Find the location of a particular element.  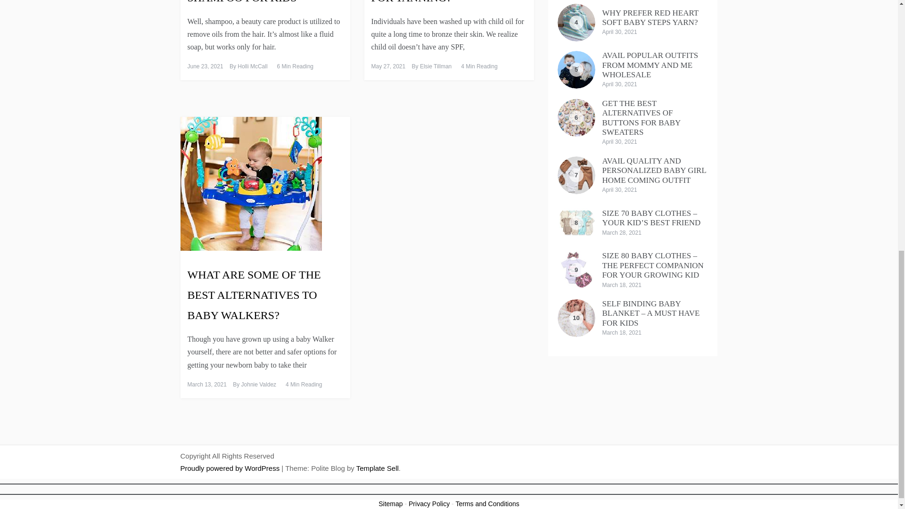

WHAT ARE SOME OF THE BEST ALTERNATIVES TO BABY WALKERS? is located at coordinates (254, 295).